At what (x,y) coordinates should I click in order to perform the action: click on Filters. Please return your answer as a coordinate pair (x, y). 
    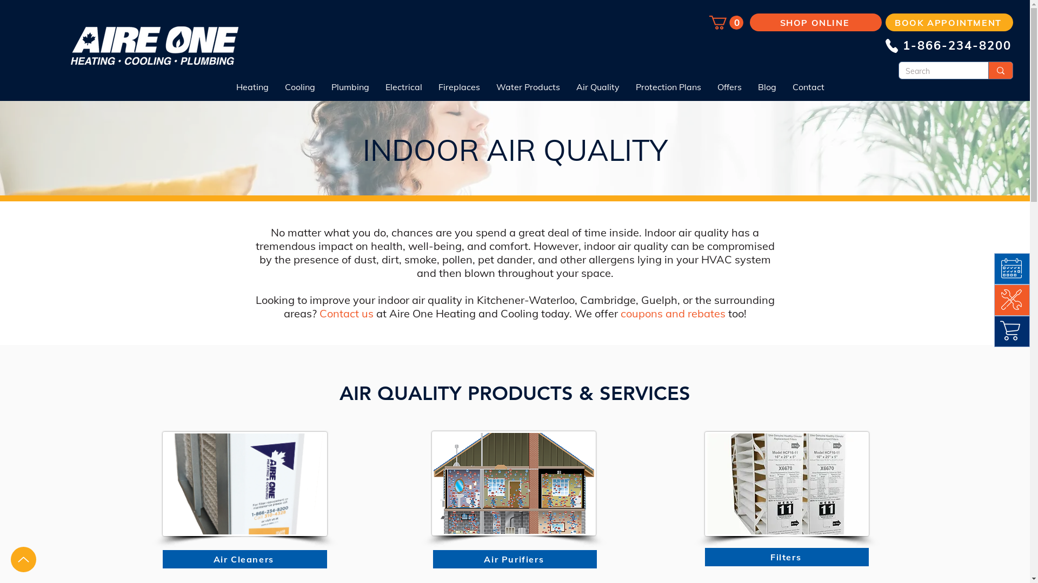
    Looking at the image, I should click on (787, 557).